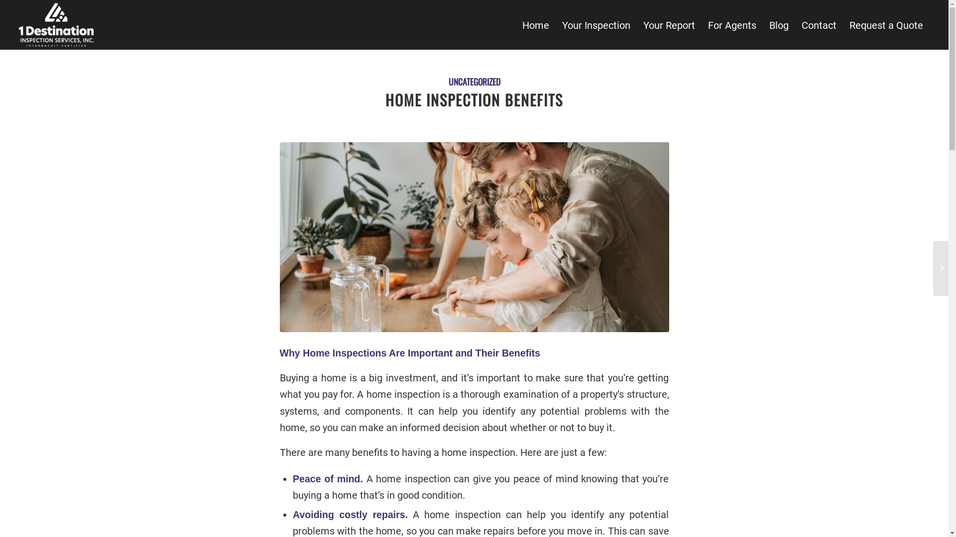 This screenshot has width=956, height=537. Describe the element at coordinates (597, 25) in the screenshot. I see `Your Inspection` at that location.